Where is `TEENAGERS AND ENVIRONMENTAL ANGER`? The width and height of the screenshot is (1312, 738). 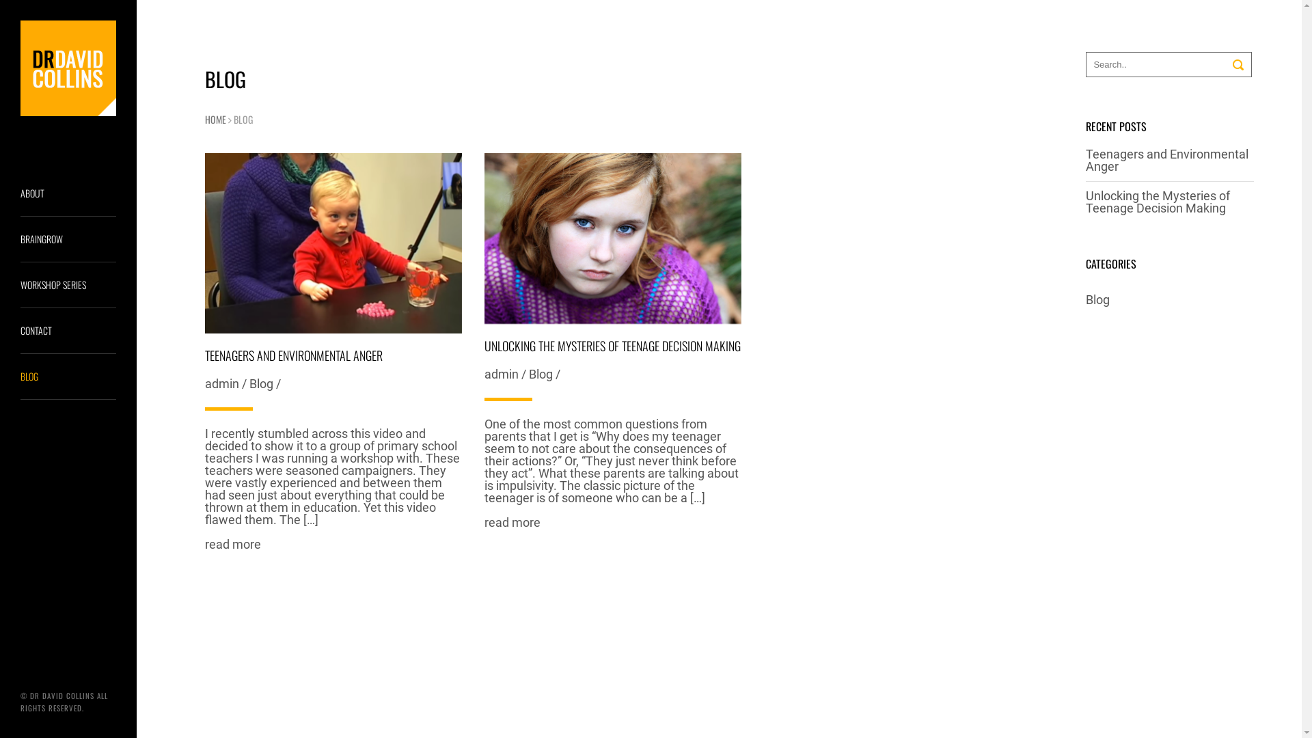 TEENAGERS AND ENVIRONMENTAL ANGER is located at coordinates (294, 355).